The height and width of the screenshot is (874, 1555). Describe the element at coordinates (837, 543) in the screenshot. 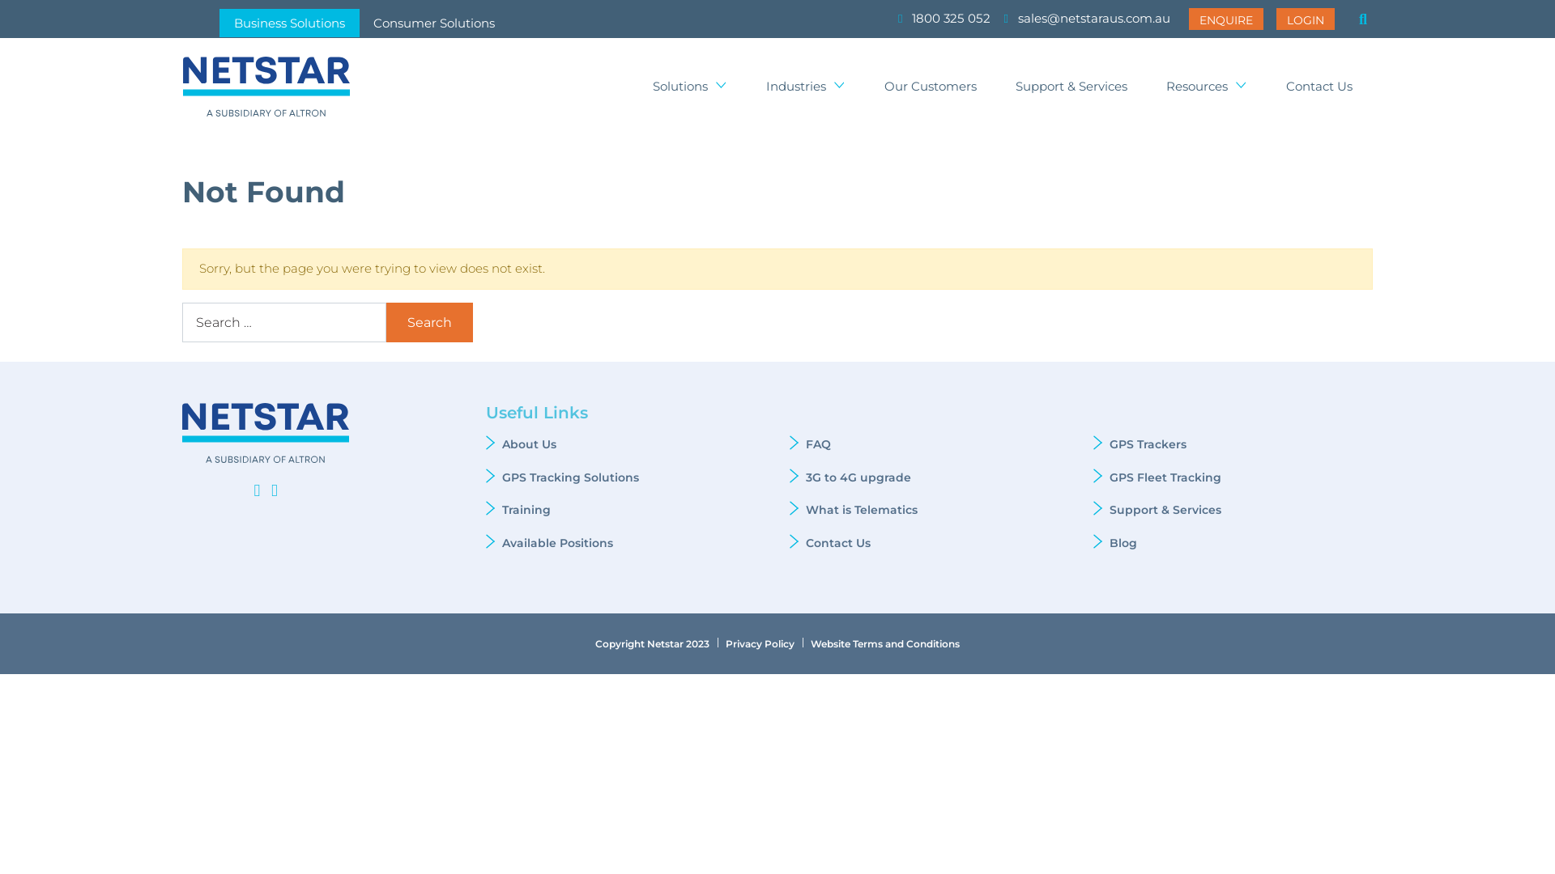

I see `Contact Us` at that location.